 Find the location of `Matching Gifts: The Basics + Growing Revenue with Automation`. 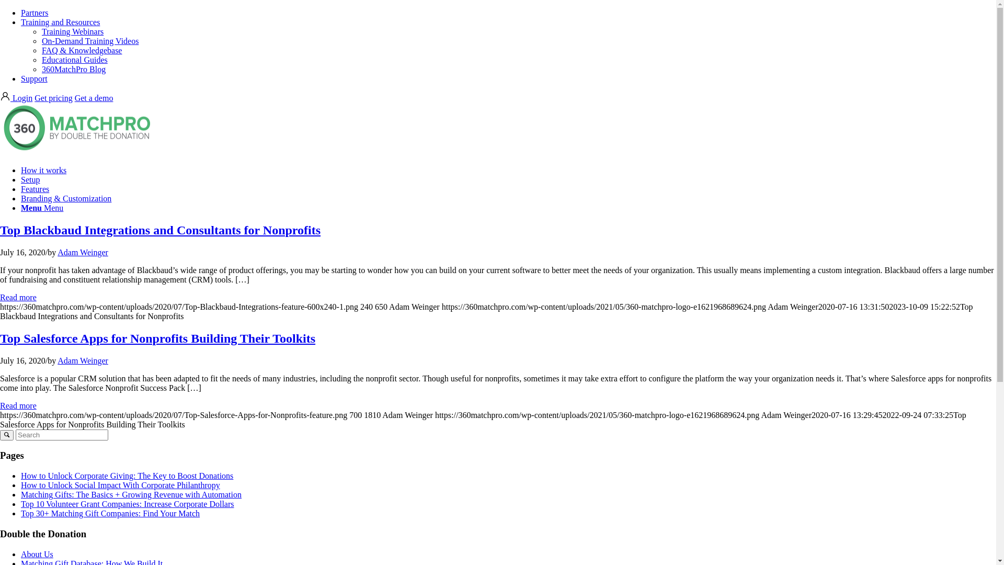

Matching Gifts: The Basics + Growing Revenue with Automation is located at coordinates (131, 495).